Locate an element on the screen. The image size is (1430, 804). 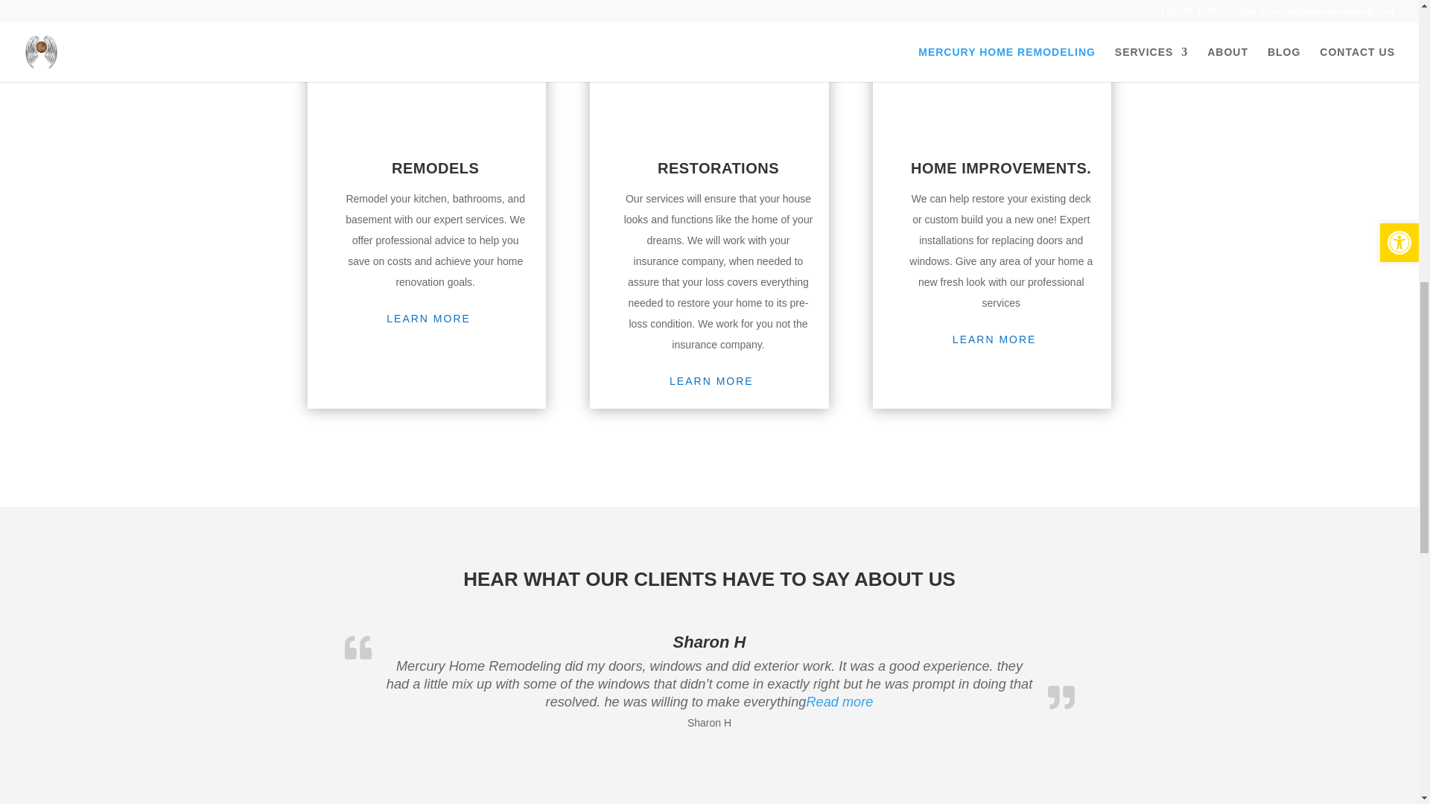
LEARN MORE is located at coordinates (436, 319).